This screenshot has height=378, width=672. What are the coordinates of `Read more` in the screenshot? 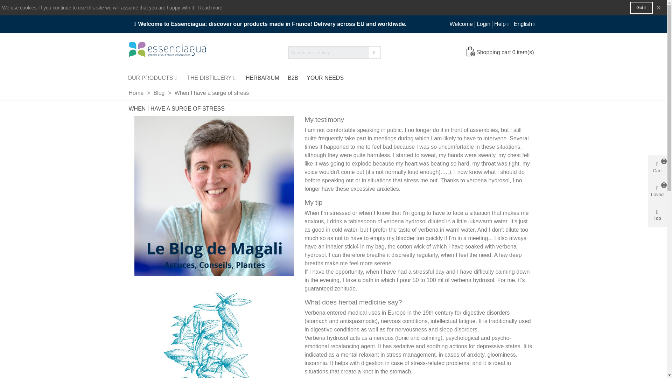 It's located at (210, 8).